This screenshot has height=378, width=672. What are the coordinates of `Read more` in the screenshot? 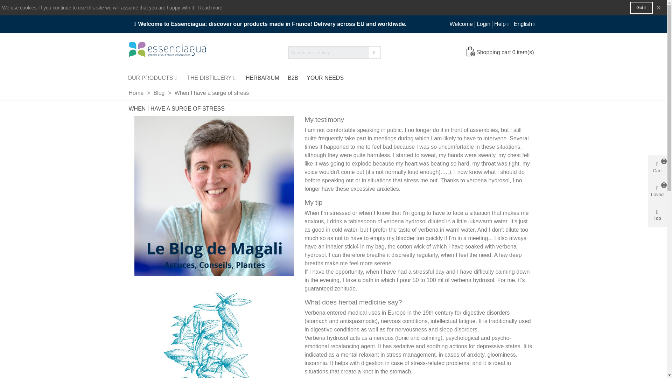 It's located at (210, 8).